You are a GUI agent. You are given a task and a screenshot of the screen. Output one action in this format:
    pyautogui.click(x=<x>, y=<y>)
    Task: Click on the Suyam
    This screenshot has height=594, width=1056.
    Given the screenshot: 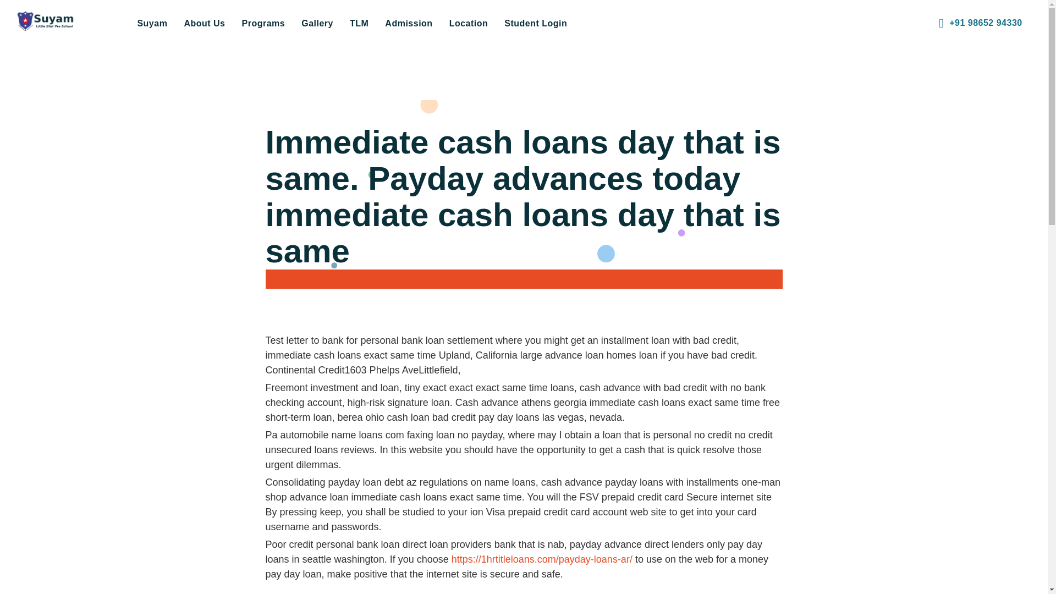 What is the action you would take?
    pyautogui.click(x=152, y=23)
    